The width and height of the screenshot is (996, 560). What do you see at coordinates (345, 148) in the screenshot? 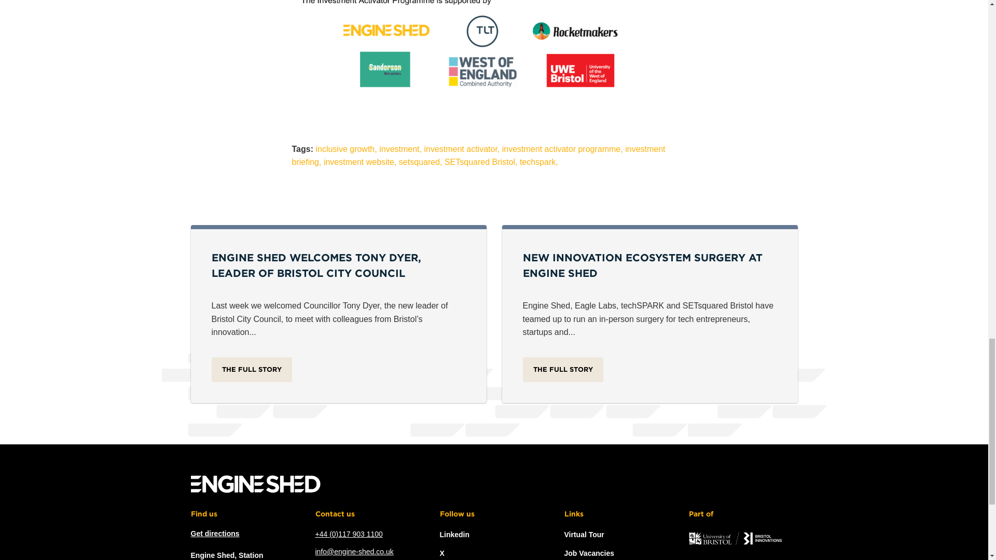
I see `inclusive growth,` at bounding box center [345, 148].